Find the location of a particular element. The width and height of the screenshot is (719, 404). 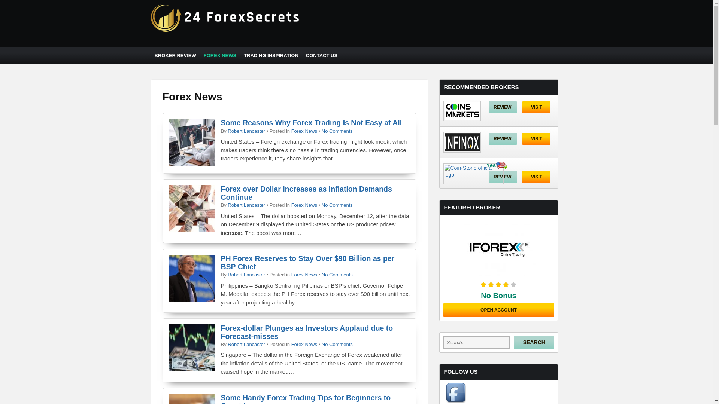

Forex News is located at coordinates (304, 275).